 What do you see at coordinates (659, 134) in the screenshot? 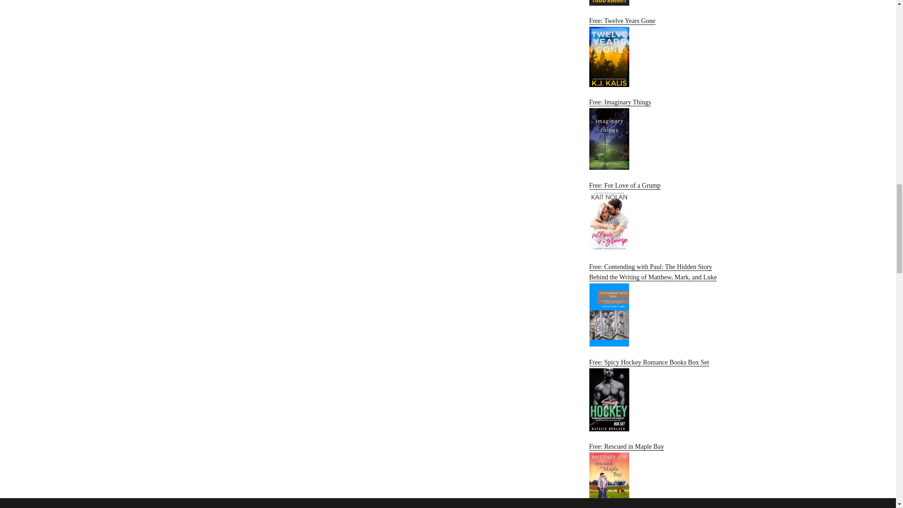
I see `Free: Imaginary Things` at bounding box center [659, 134].